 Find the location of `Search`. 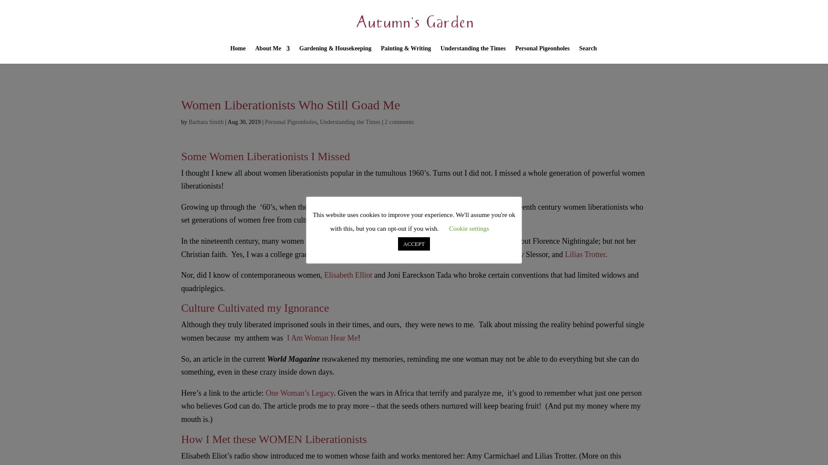

Search is located at coordinates (588, 54).